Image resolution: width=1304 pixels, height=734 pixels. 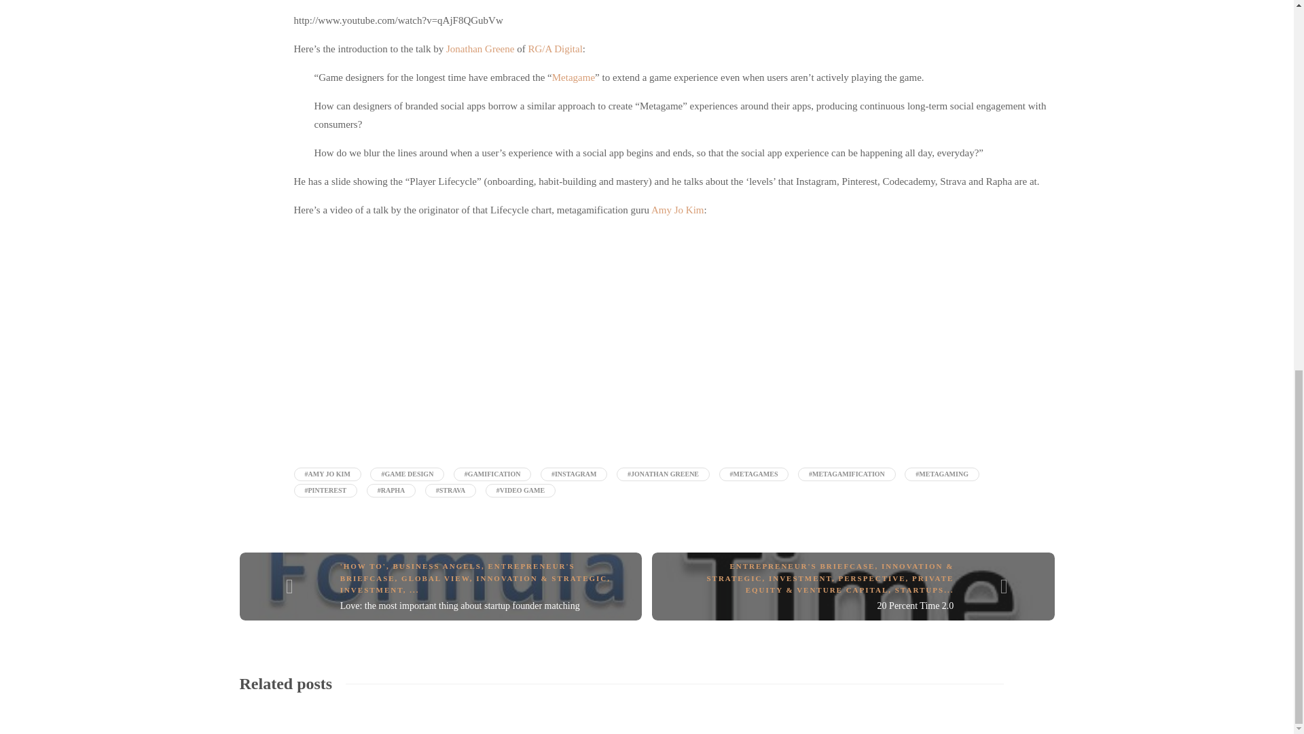 I want to click on Amy Jo Kim, so click(x=677, y=210).